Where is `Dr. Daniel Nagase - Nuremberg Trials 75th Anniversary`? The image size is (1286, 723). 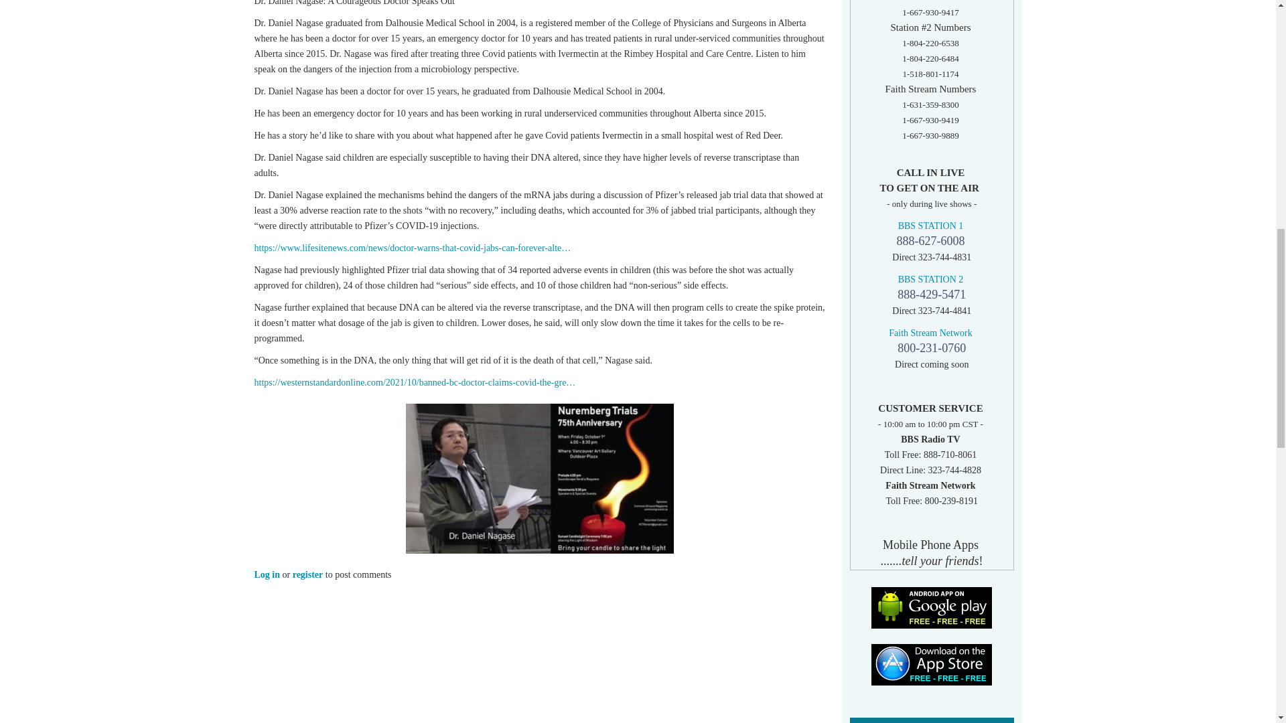 Dr. Daniel Nagase - Nuremberg Trials 75th Anniversary is located at coordinates (540, 478).